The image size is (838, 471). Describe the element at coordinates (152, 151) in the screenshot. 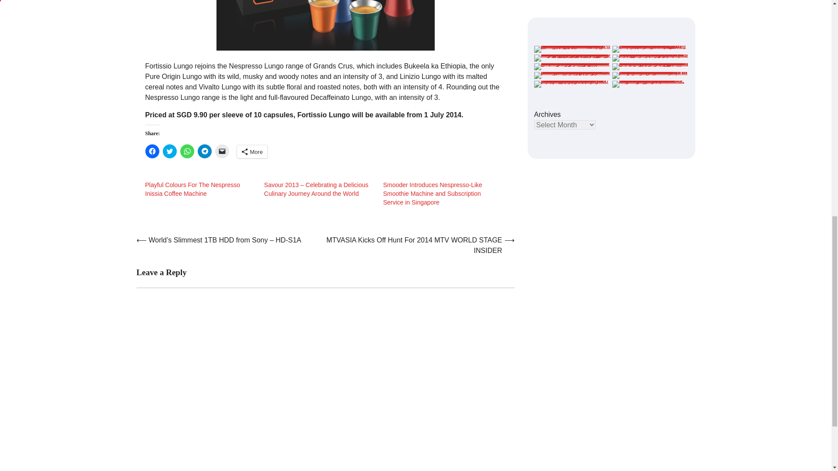

I see `Click to share on Facebook` at that location.